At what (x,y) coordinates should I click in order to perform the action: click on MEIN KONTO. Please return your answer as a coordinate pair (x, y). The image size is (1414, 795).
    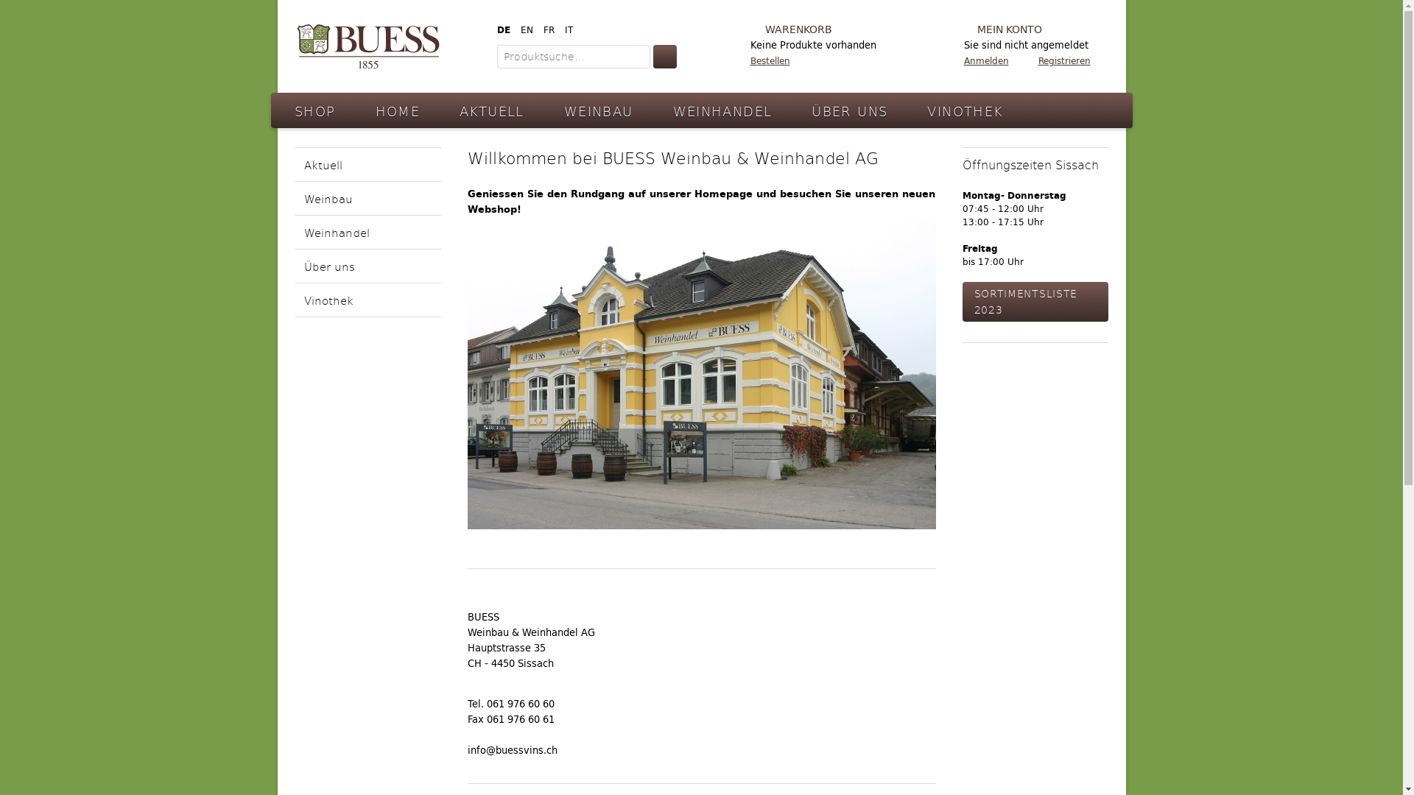
    Looking at the image, I should click on (1036, 29).